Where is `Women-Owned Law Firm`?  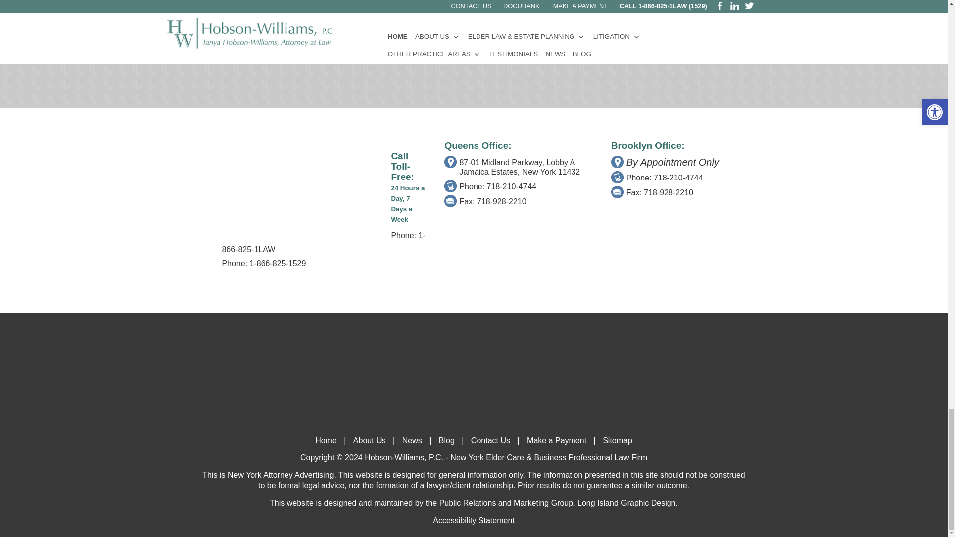 Women-Owned Law Firm is located at coordinates (245, 66).